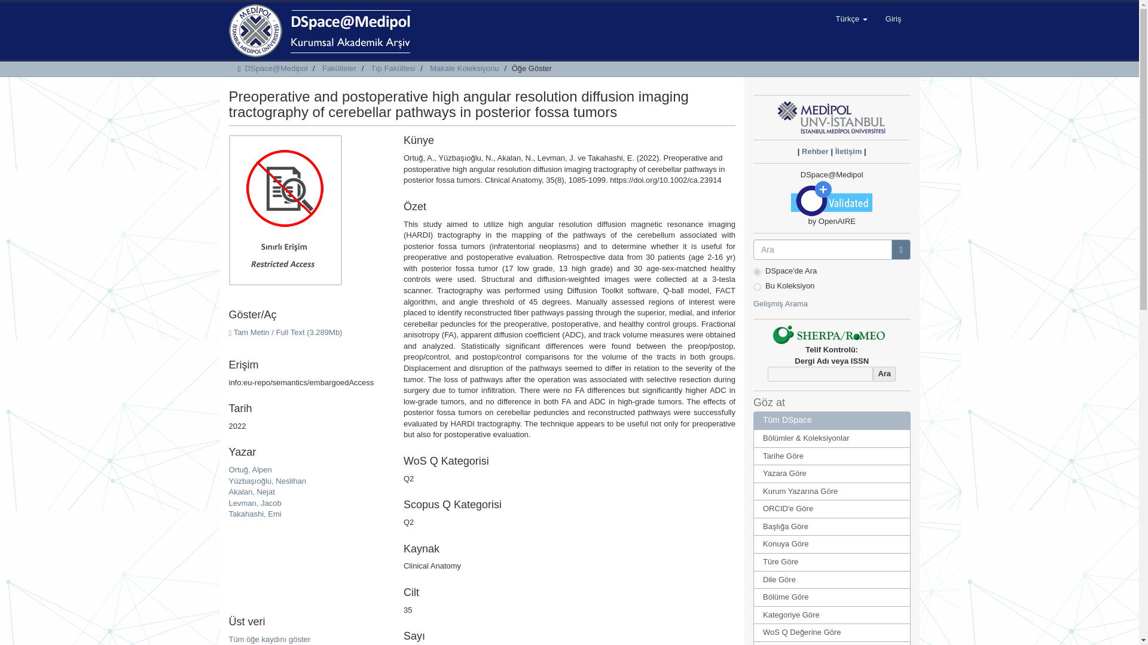 The image size is (1148, 645). I want to click on Akalan, Nejat, so click(251, 492).